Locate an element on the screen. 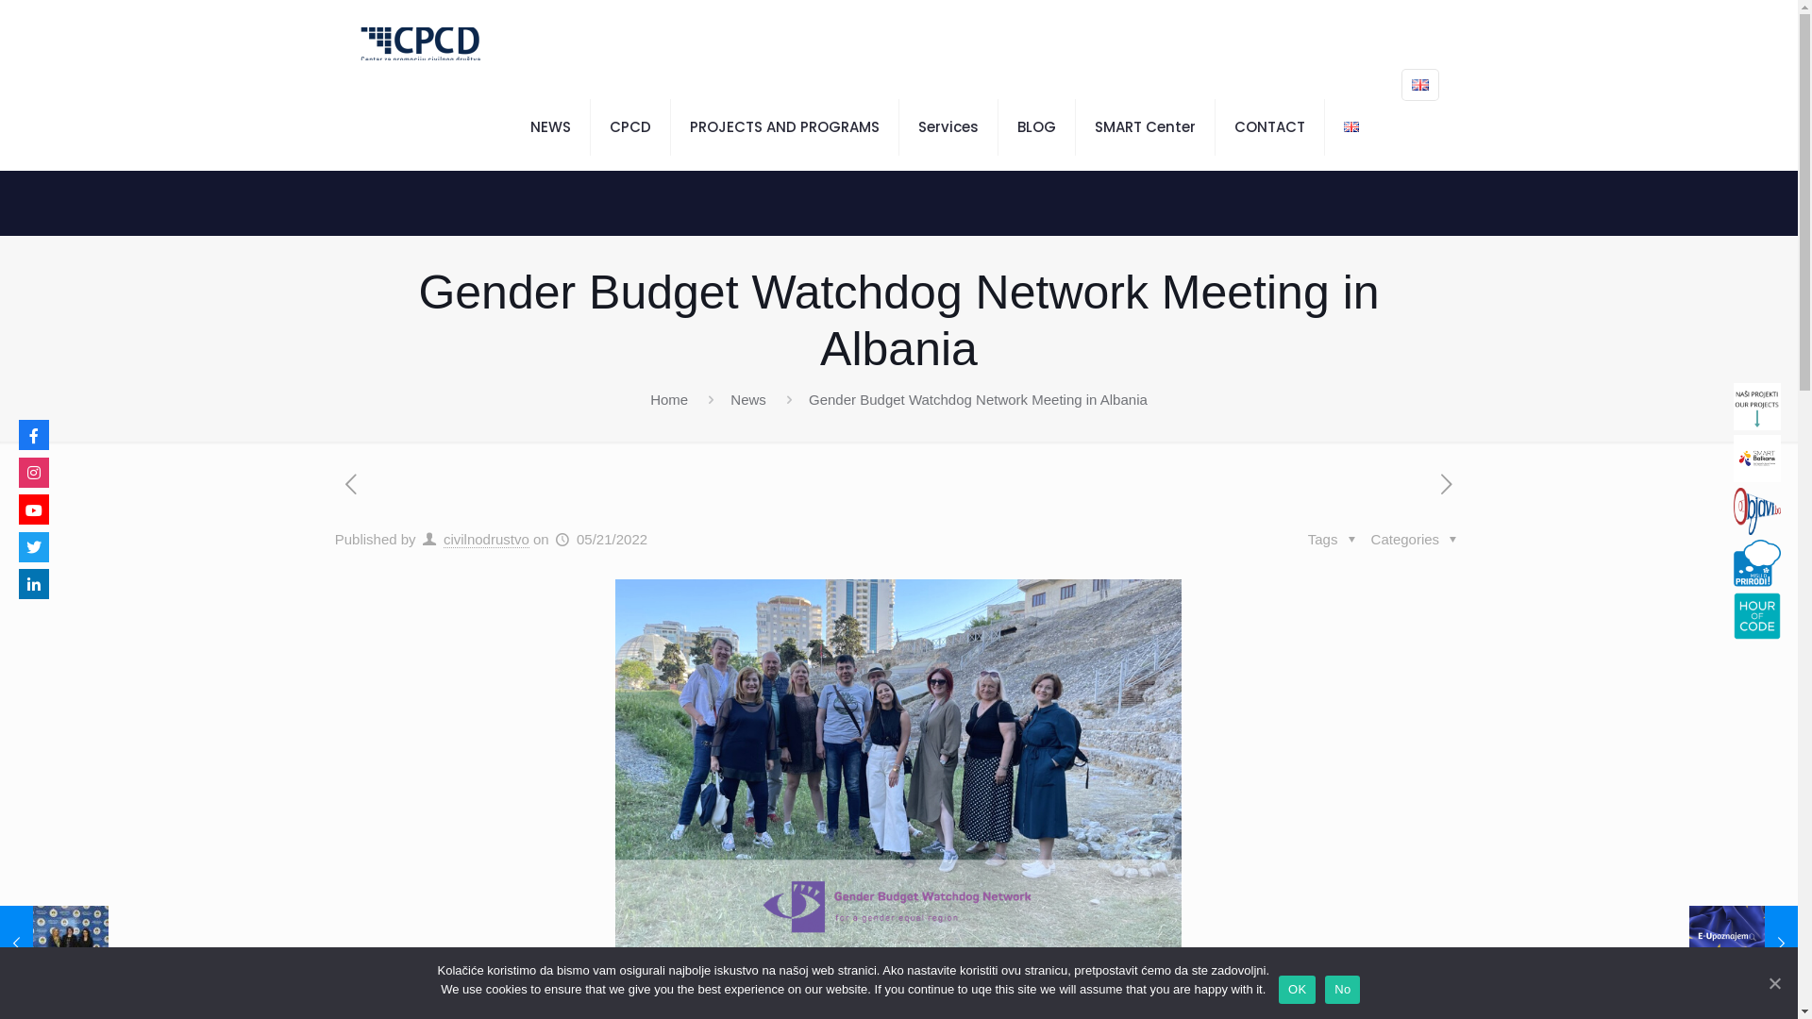 This screenshot has height=1019, width=1812. civilnodrustvo is located at coordinates (487, 540).